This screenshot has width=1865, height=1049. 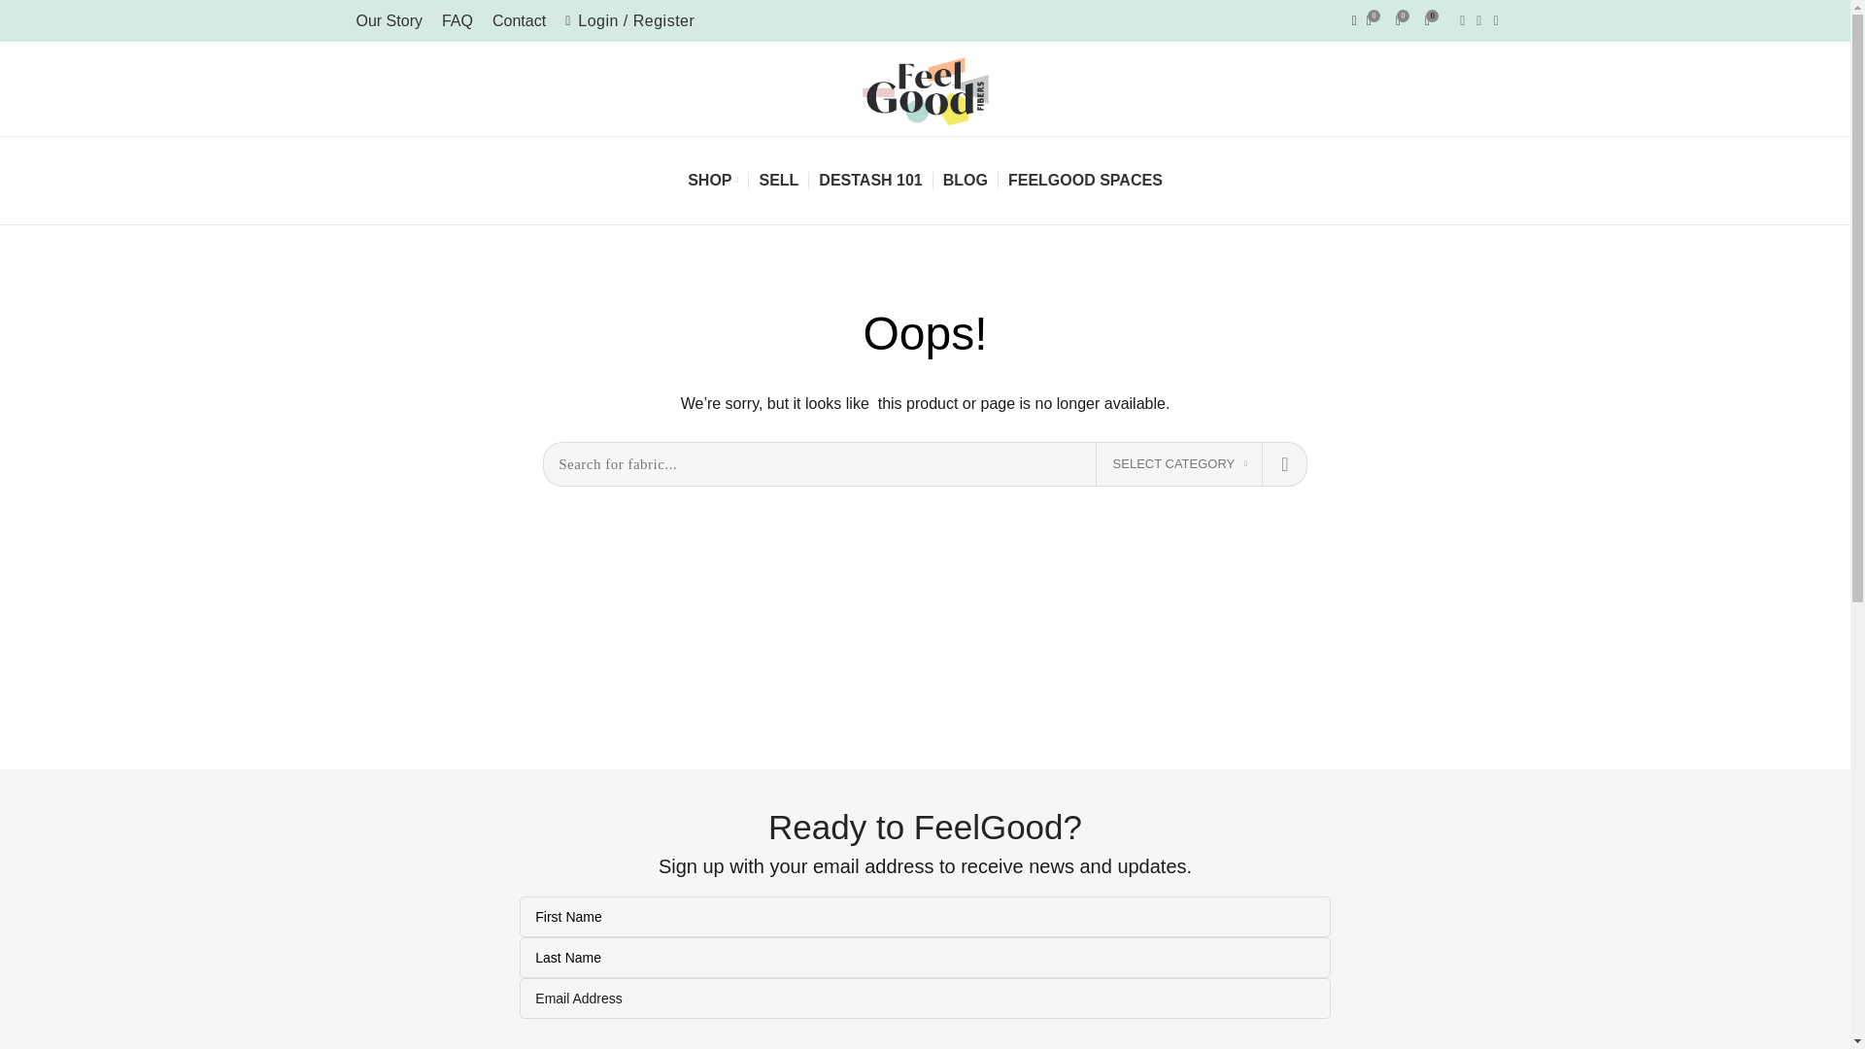 What do you see at coordinates (966, 181) in the screenshot?
I see `BLOG` at bounding box center [966, 181].